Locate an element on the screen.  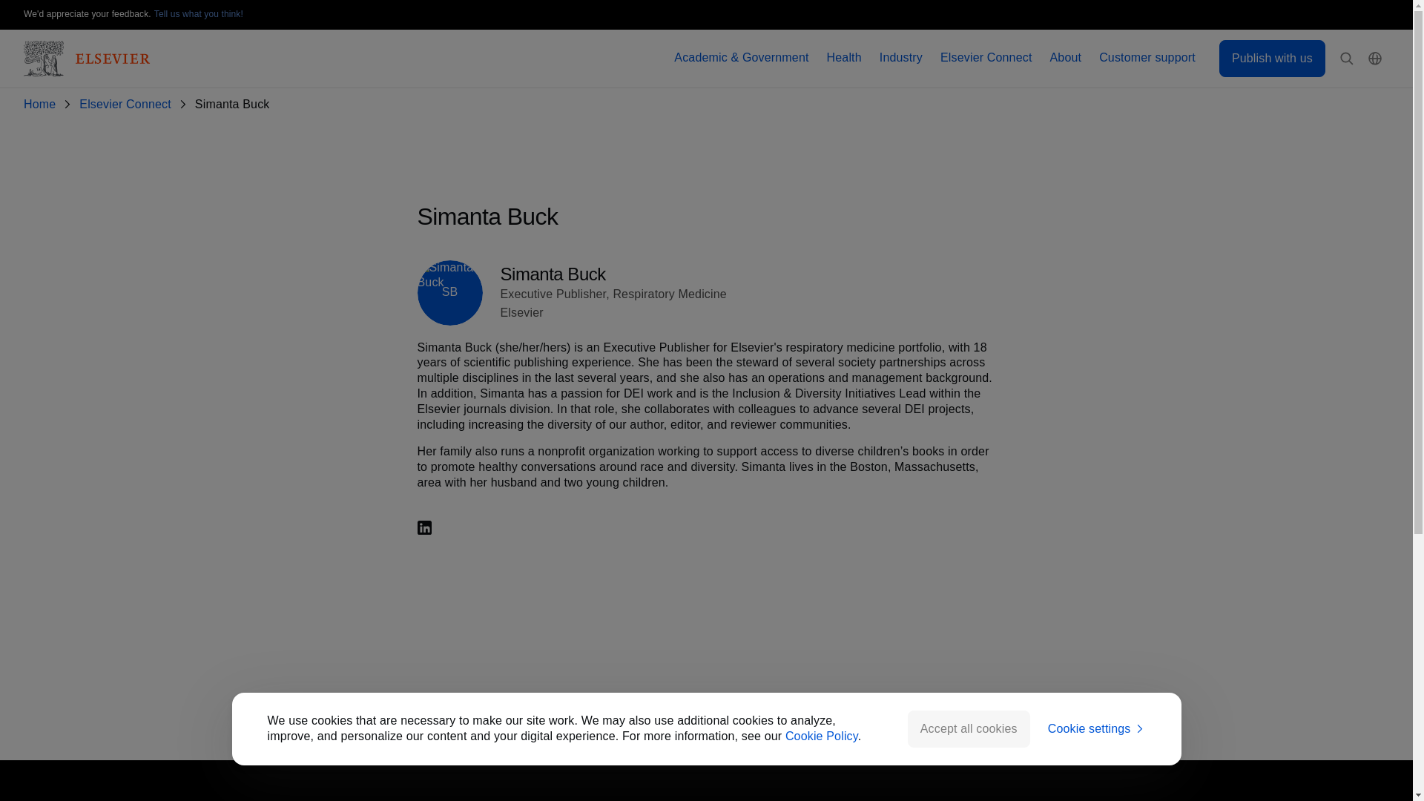
About is located at coordinates (1067, 58).